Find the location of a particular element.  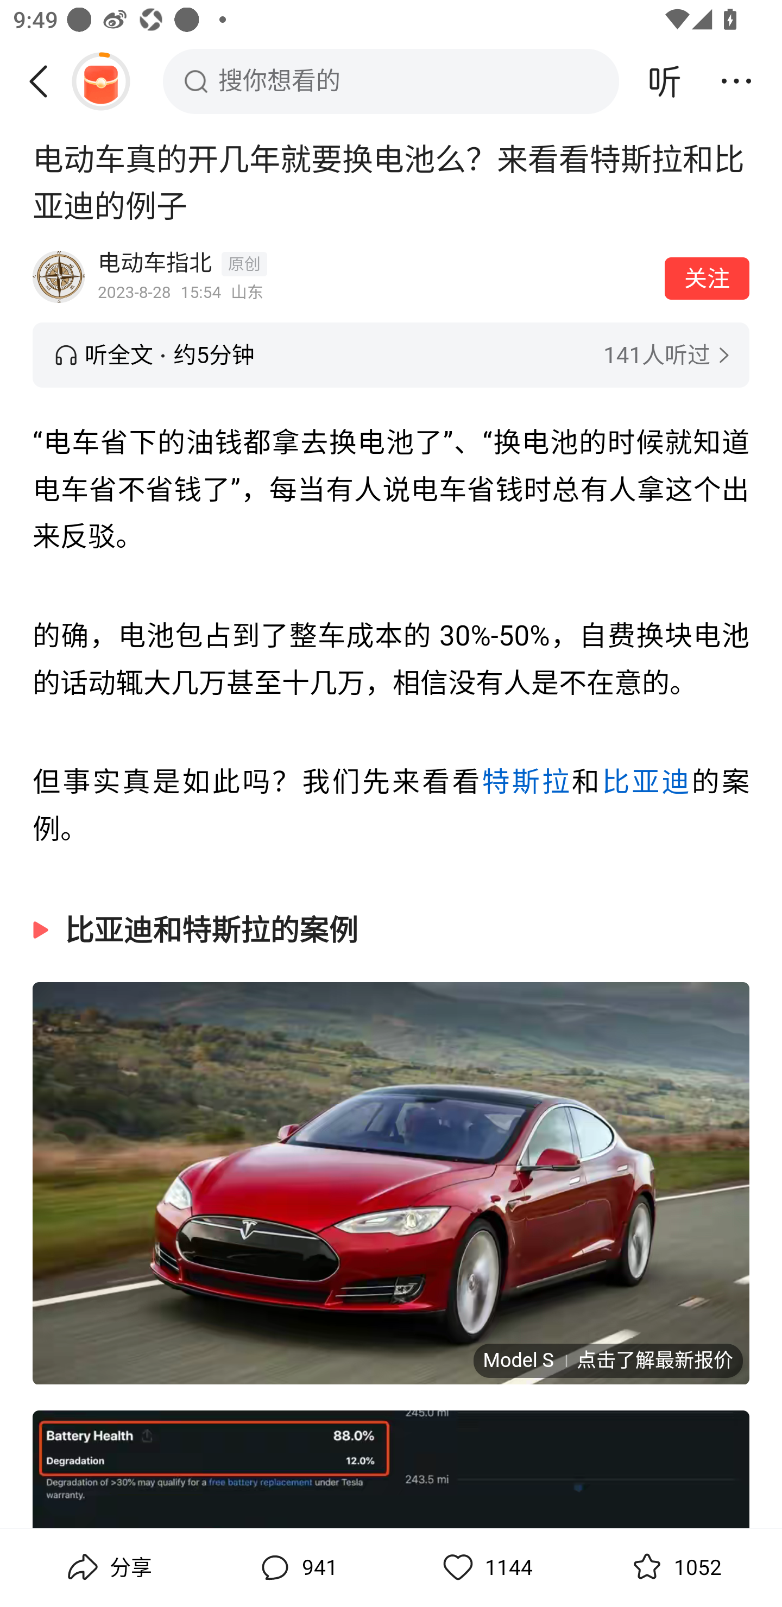

收藏,1052 1052 is located at coordinates (674, 1567).